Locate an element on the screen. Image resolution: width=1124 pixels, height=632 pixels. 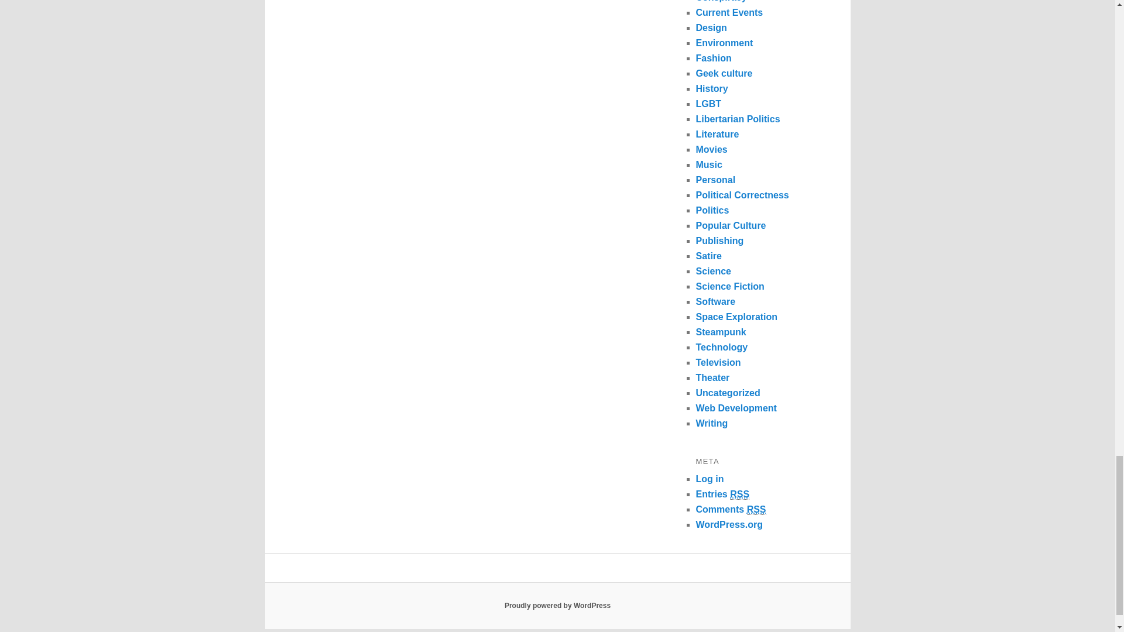
Really Simple Syndication is located at coordinates (739, 494).